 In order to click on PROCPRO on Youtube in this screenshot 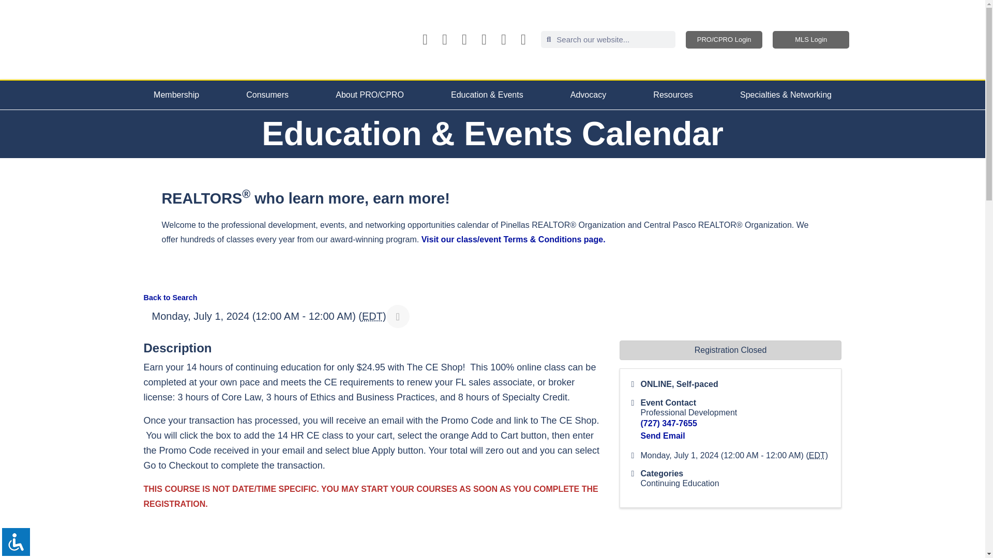, I will do `click(464, 39)`.